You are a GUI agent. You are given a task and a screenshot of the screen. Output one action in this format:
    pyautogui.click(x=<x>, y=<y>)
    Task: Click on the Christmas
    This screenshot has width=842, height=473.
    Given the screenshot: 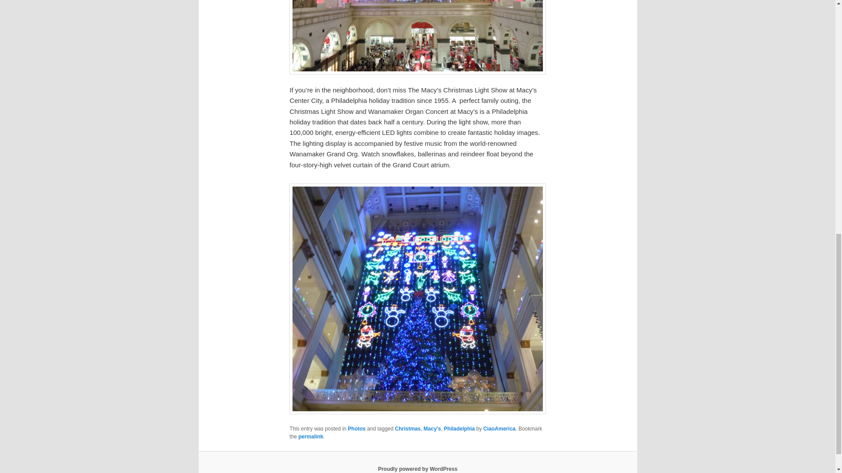 What is the action you would take?
    pyautogui.click(x=407, y=429)
    